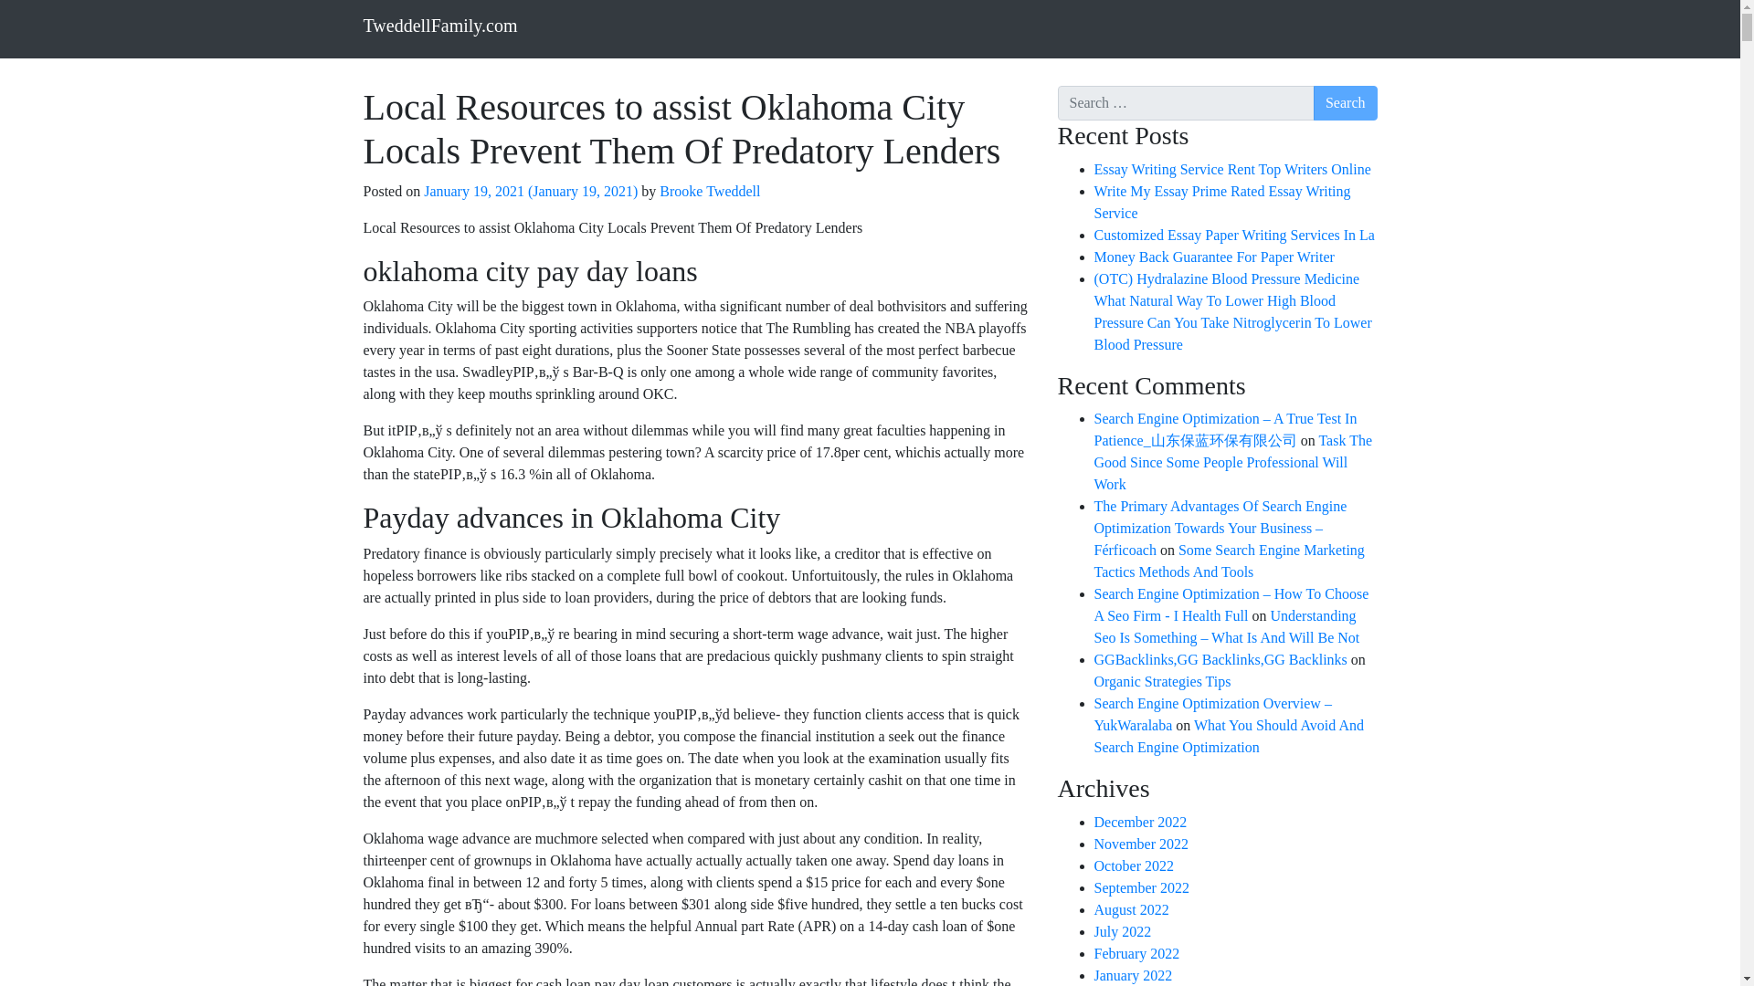 This screenshot has width=1754, height=986. What do you see at coordinates (707, 191) in the screenshot?
I see `Brooke Tweddell` at bounding box center [707, 191].